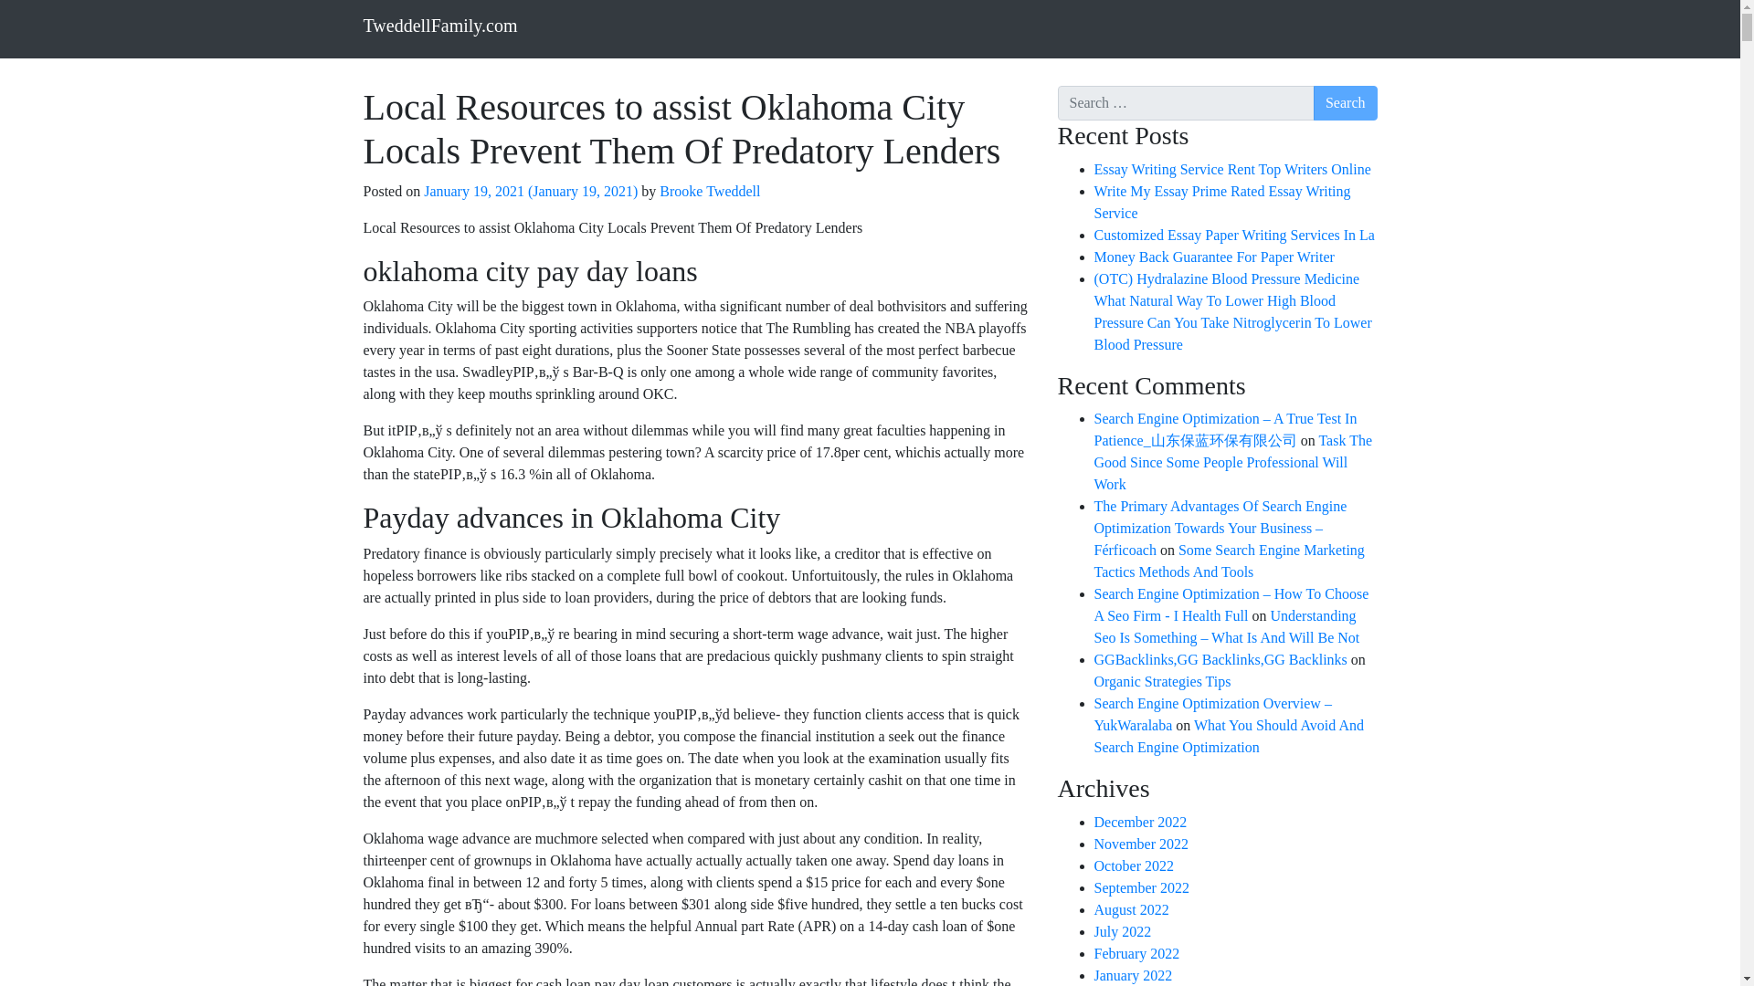 This screenshot has width=1754, height=986. What do you see at coordinates (707, 191) in the screenshot?
I see `Brooke Tweddell` at bounding box center [707, 191].